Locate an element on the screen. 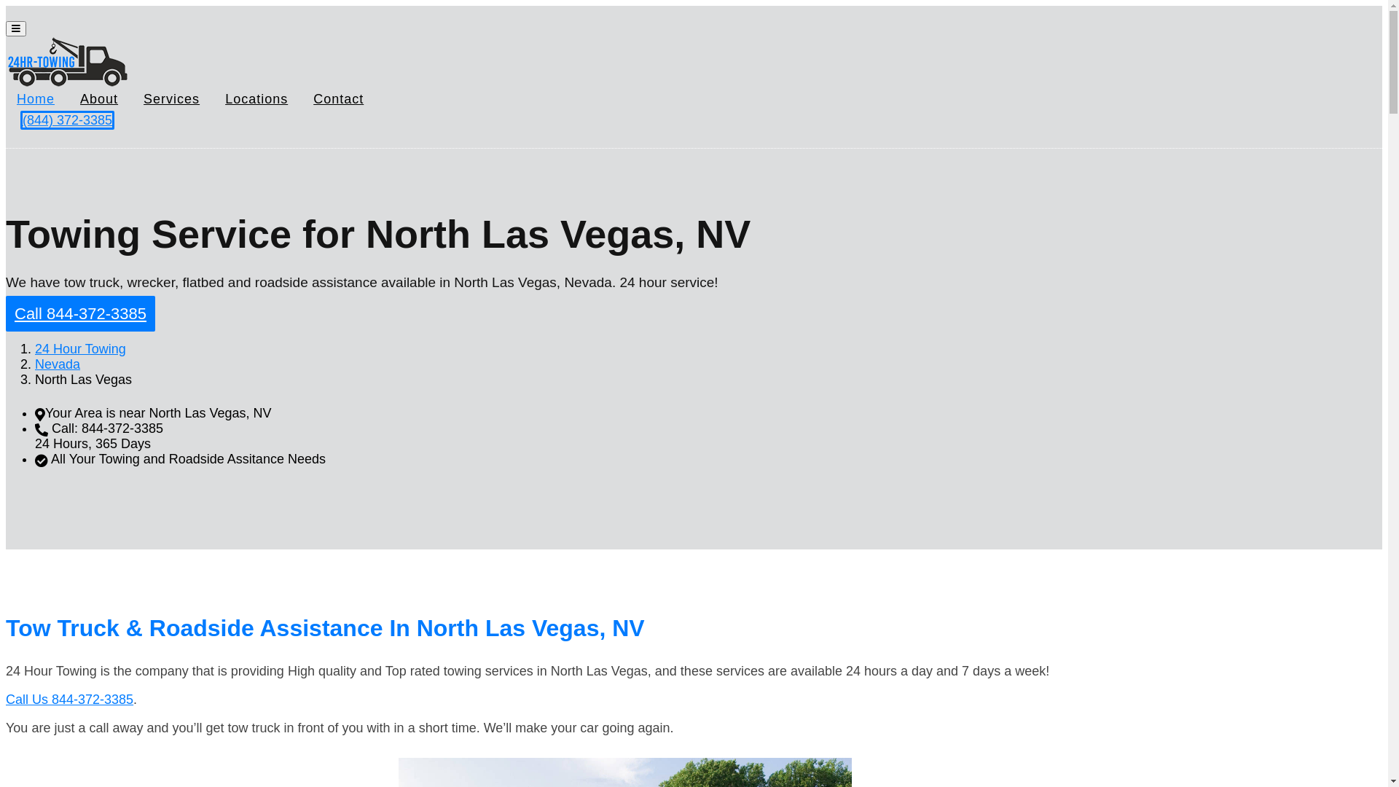 The height and width of the screenshot is (787, 1399). Nevada is located at coordinates (58, 364).